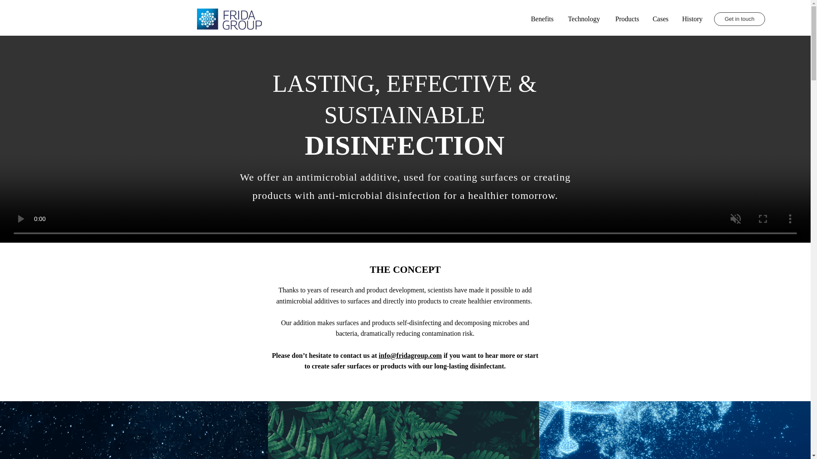 Image resolution: width=817 pixels, height=459 pixels. What do you see at coordinates (692, 19) in the screenshot?
I see `History` at bounding box center [692, 19].